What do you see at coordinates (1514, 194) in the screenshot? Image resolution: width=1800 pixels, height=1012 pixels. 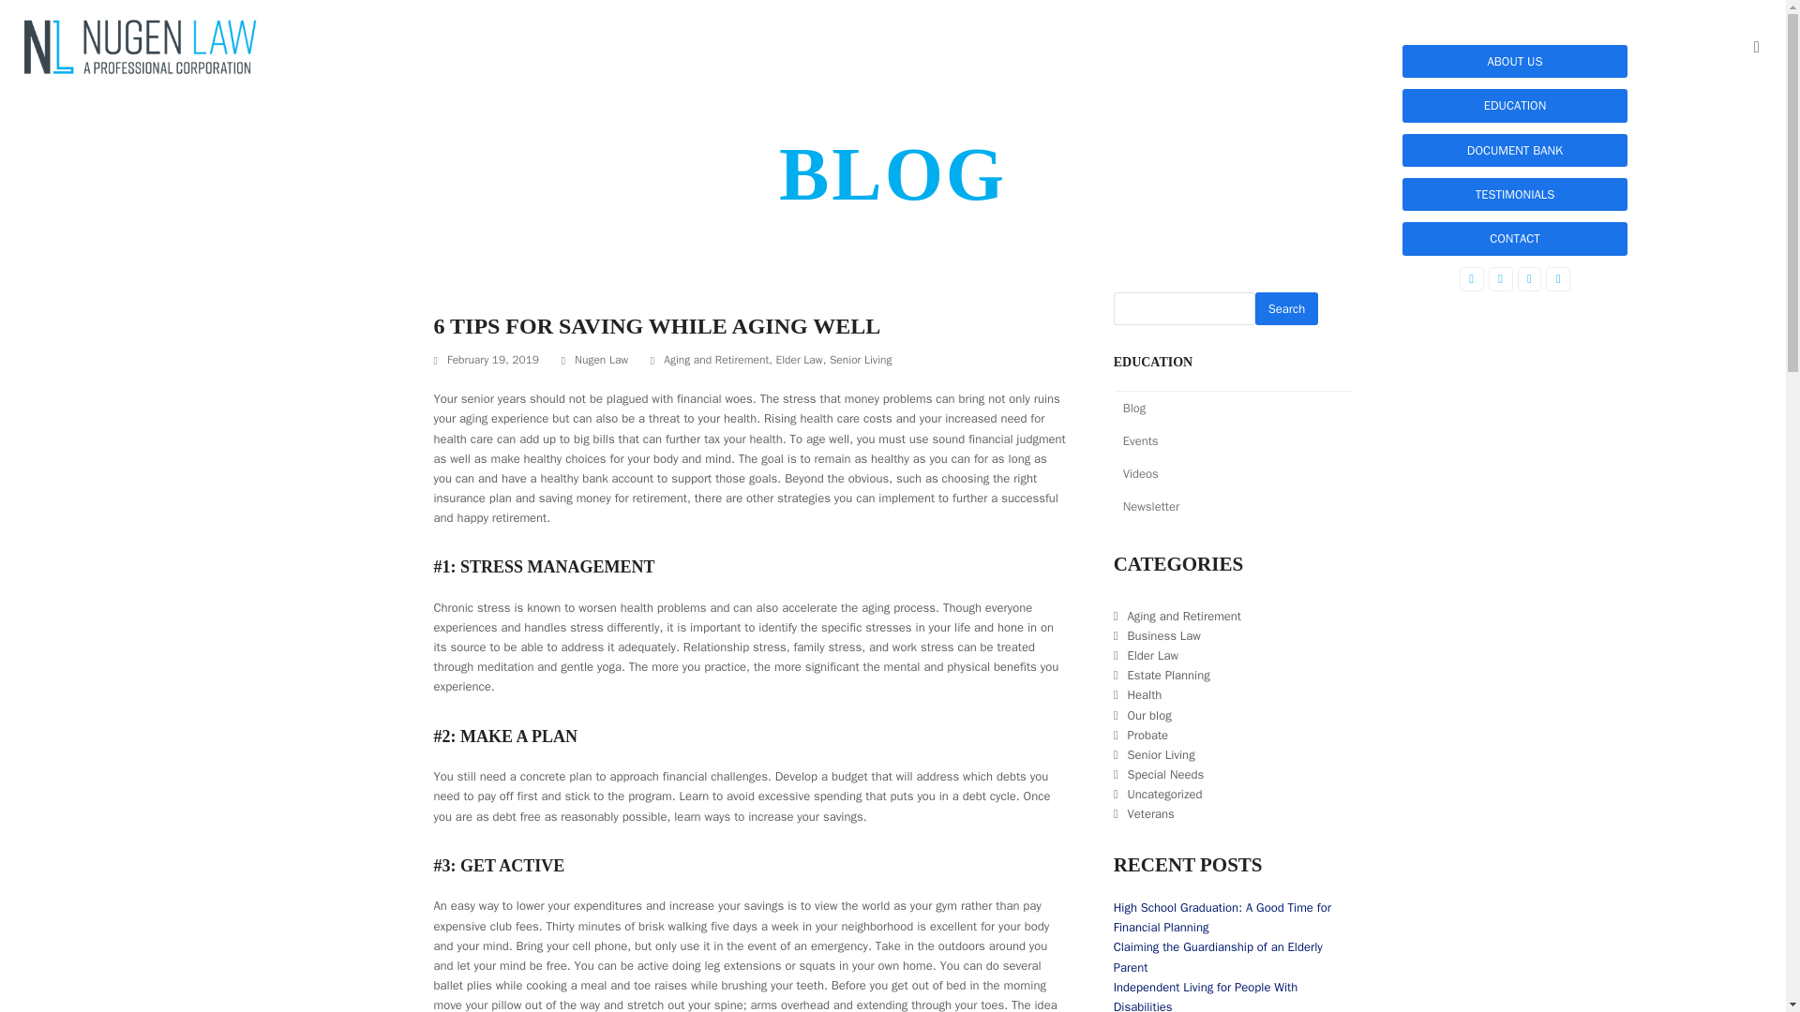 I see `TESTIMONIALS` at bounding box center [1514, 194].